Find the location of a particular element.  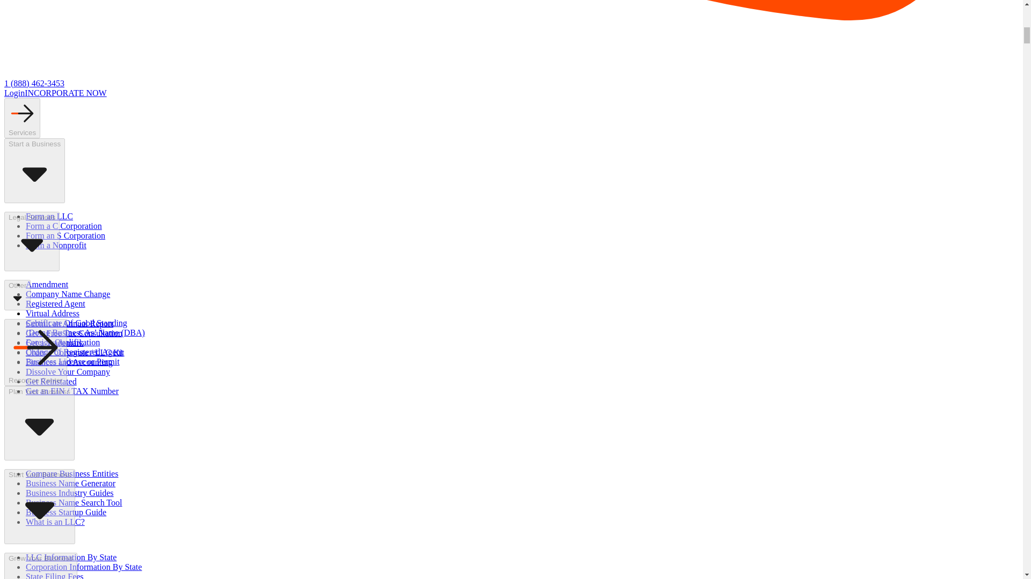

Finances and Accounting is located at coordinates (69, 362).